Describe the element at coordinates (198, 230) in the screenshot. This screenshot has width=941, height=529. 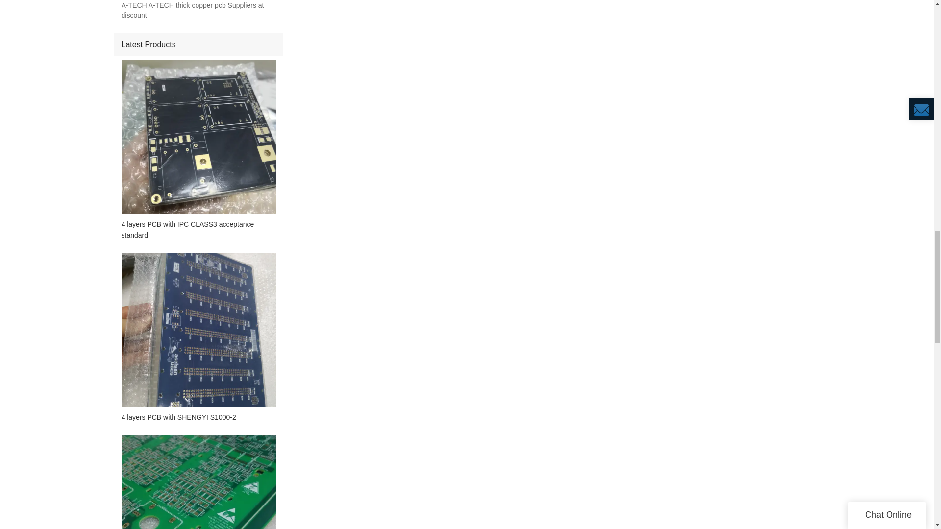
I see `4 layers PCB with IPC CLASS3 acceptance standard` at that location.